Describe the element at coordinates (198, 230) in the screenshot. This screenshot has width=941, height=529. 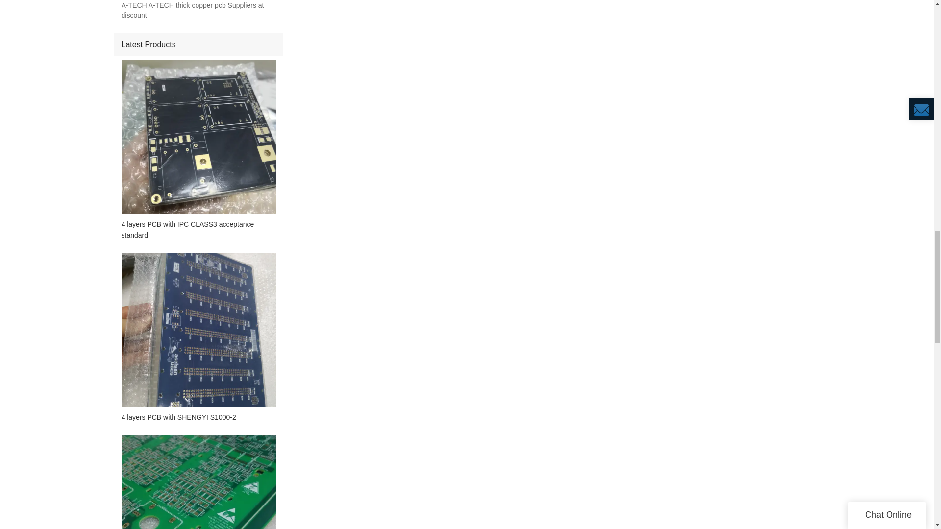
I see `4 layers PCB with IPC CLASS3 acceptance standard` at that location.